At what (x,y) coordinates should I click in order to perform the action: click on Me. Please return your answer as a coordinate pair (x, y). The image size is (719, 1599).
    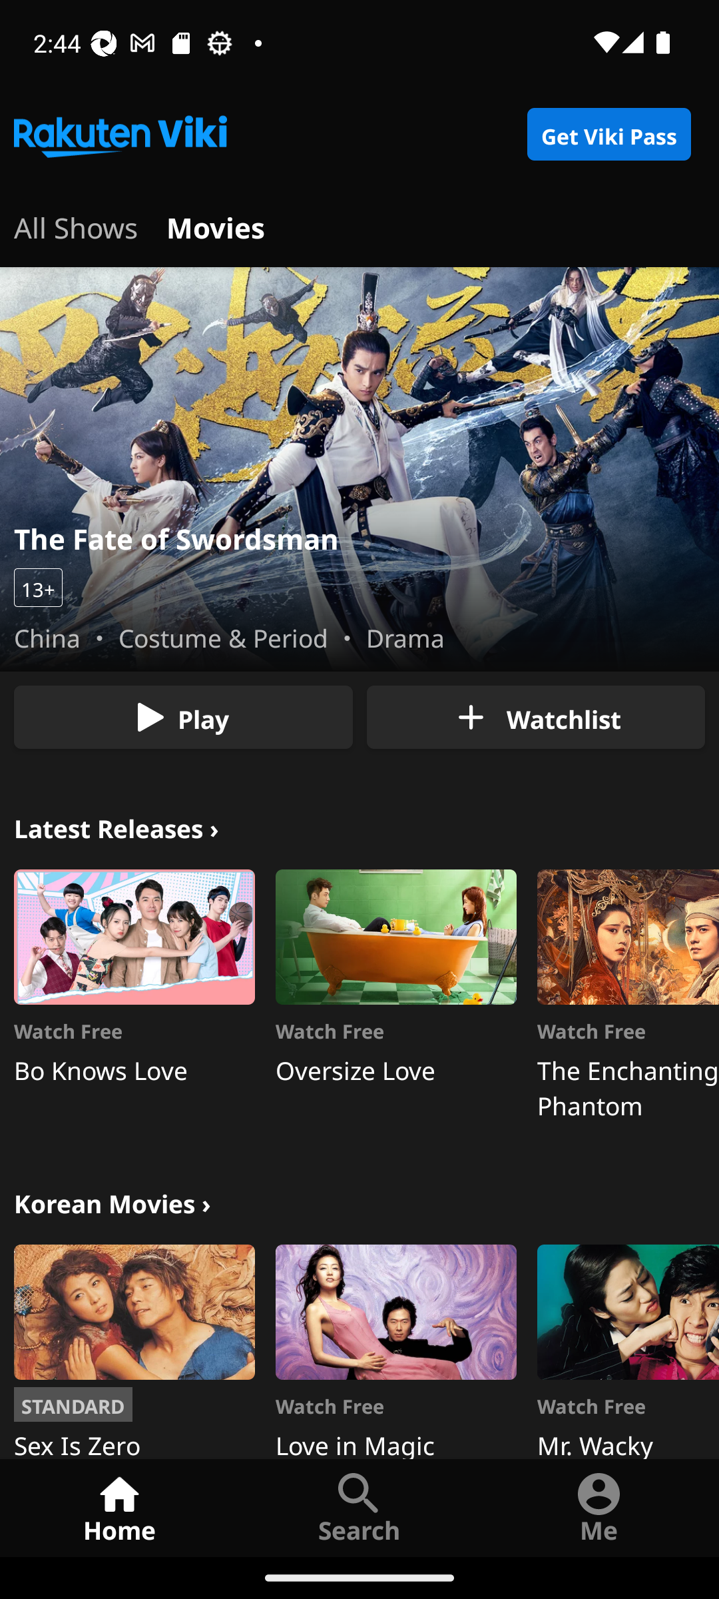
    Looking at the image, I should click on (599, 1507).